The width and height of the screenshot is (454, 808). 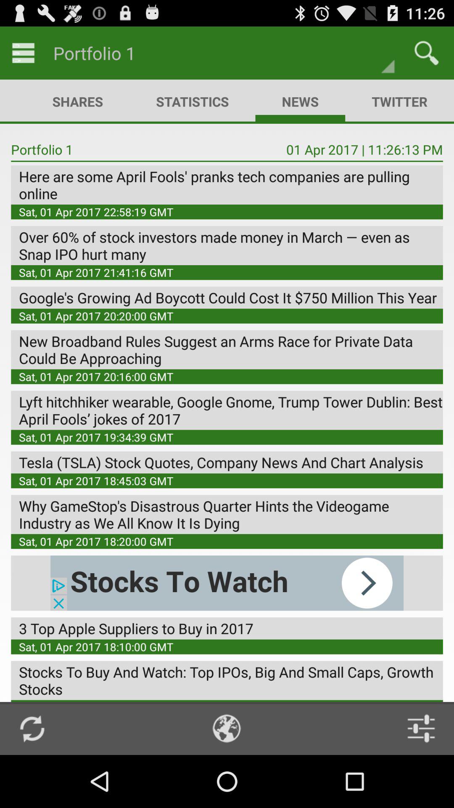 I want to click on search, so click(x=426, y=53).